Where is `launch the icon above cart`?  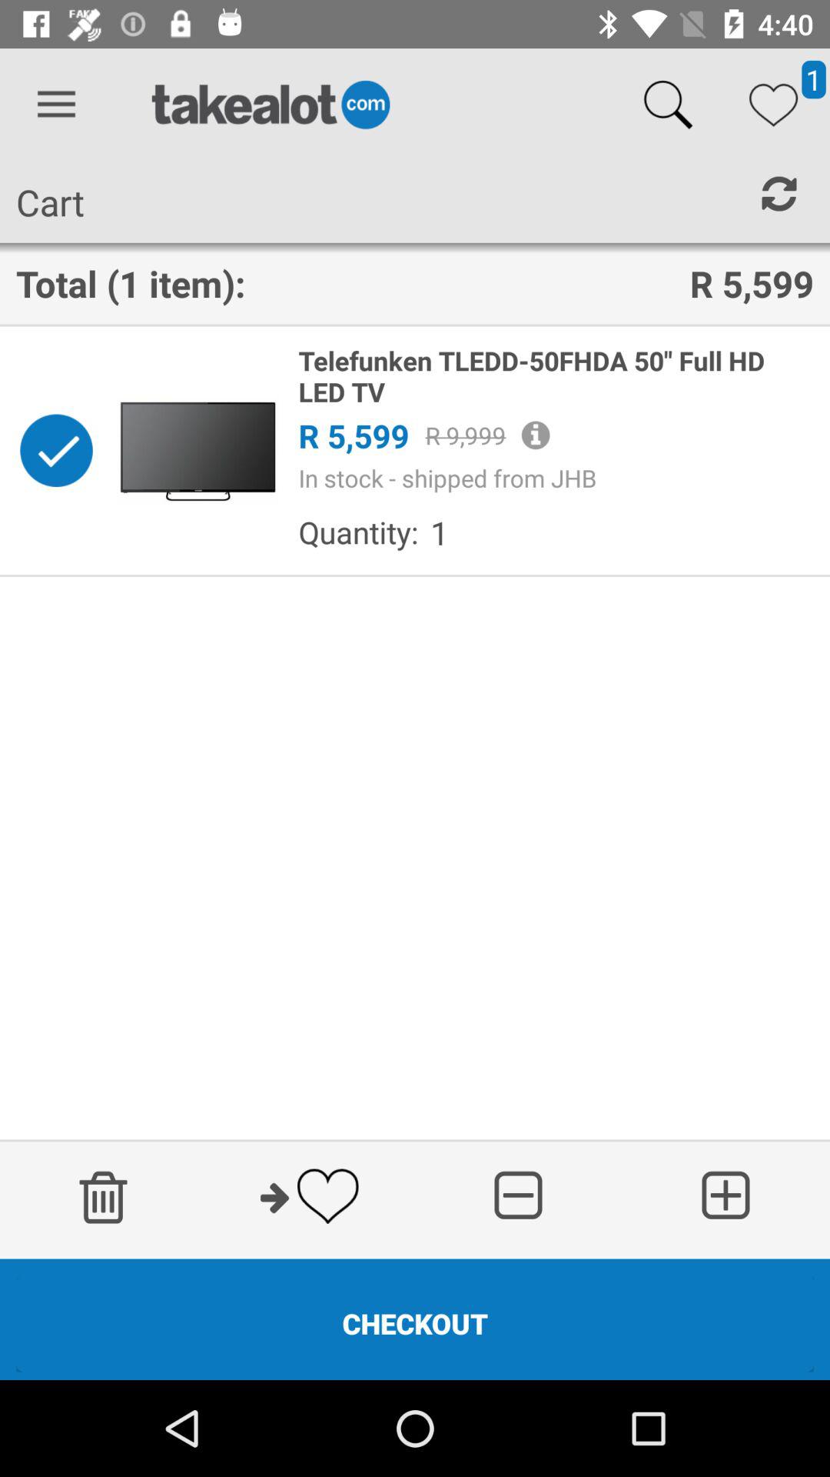
launch the icon above cart is located at coordinates (56, 105).